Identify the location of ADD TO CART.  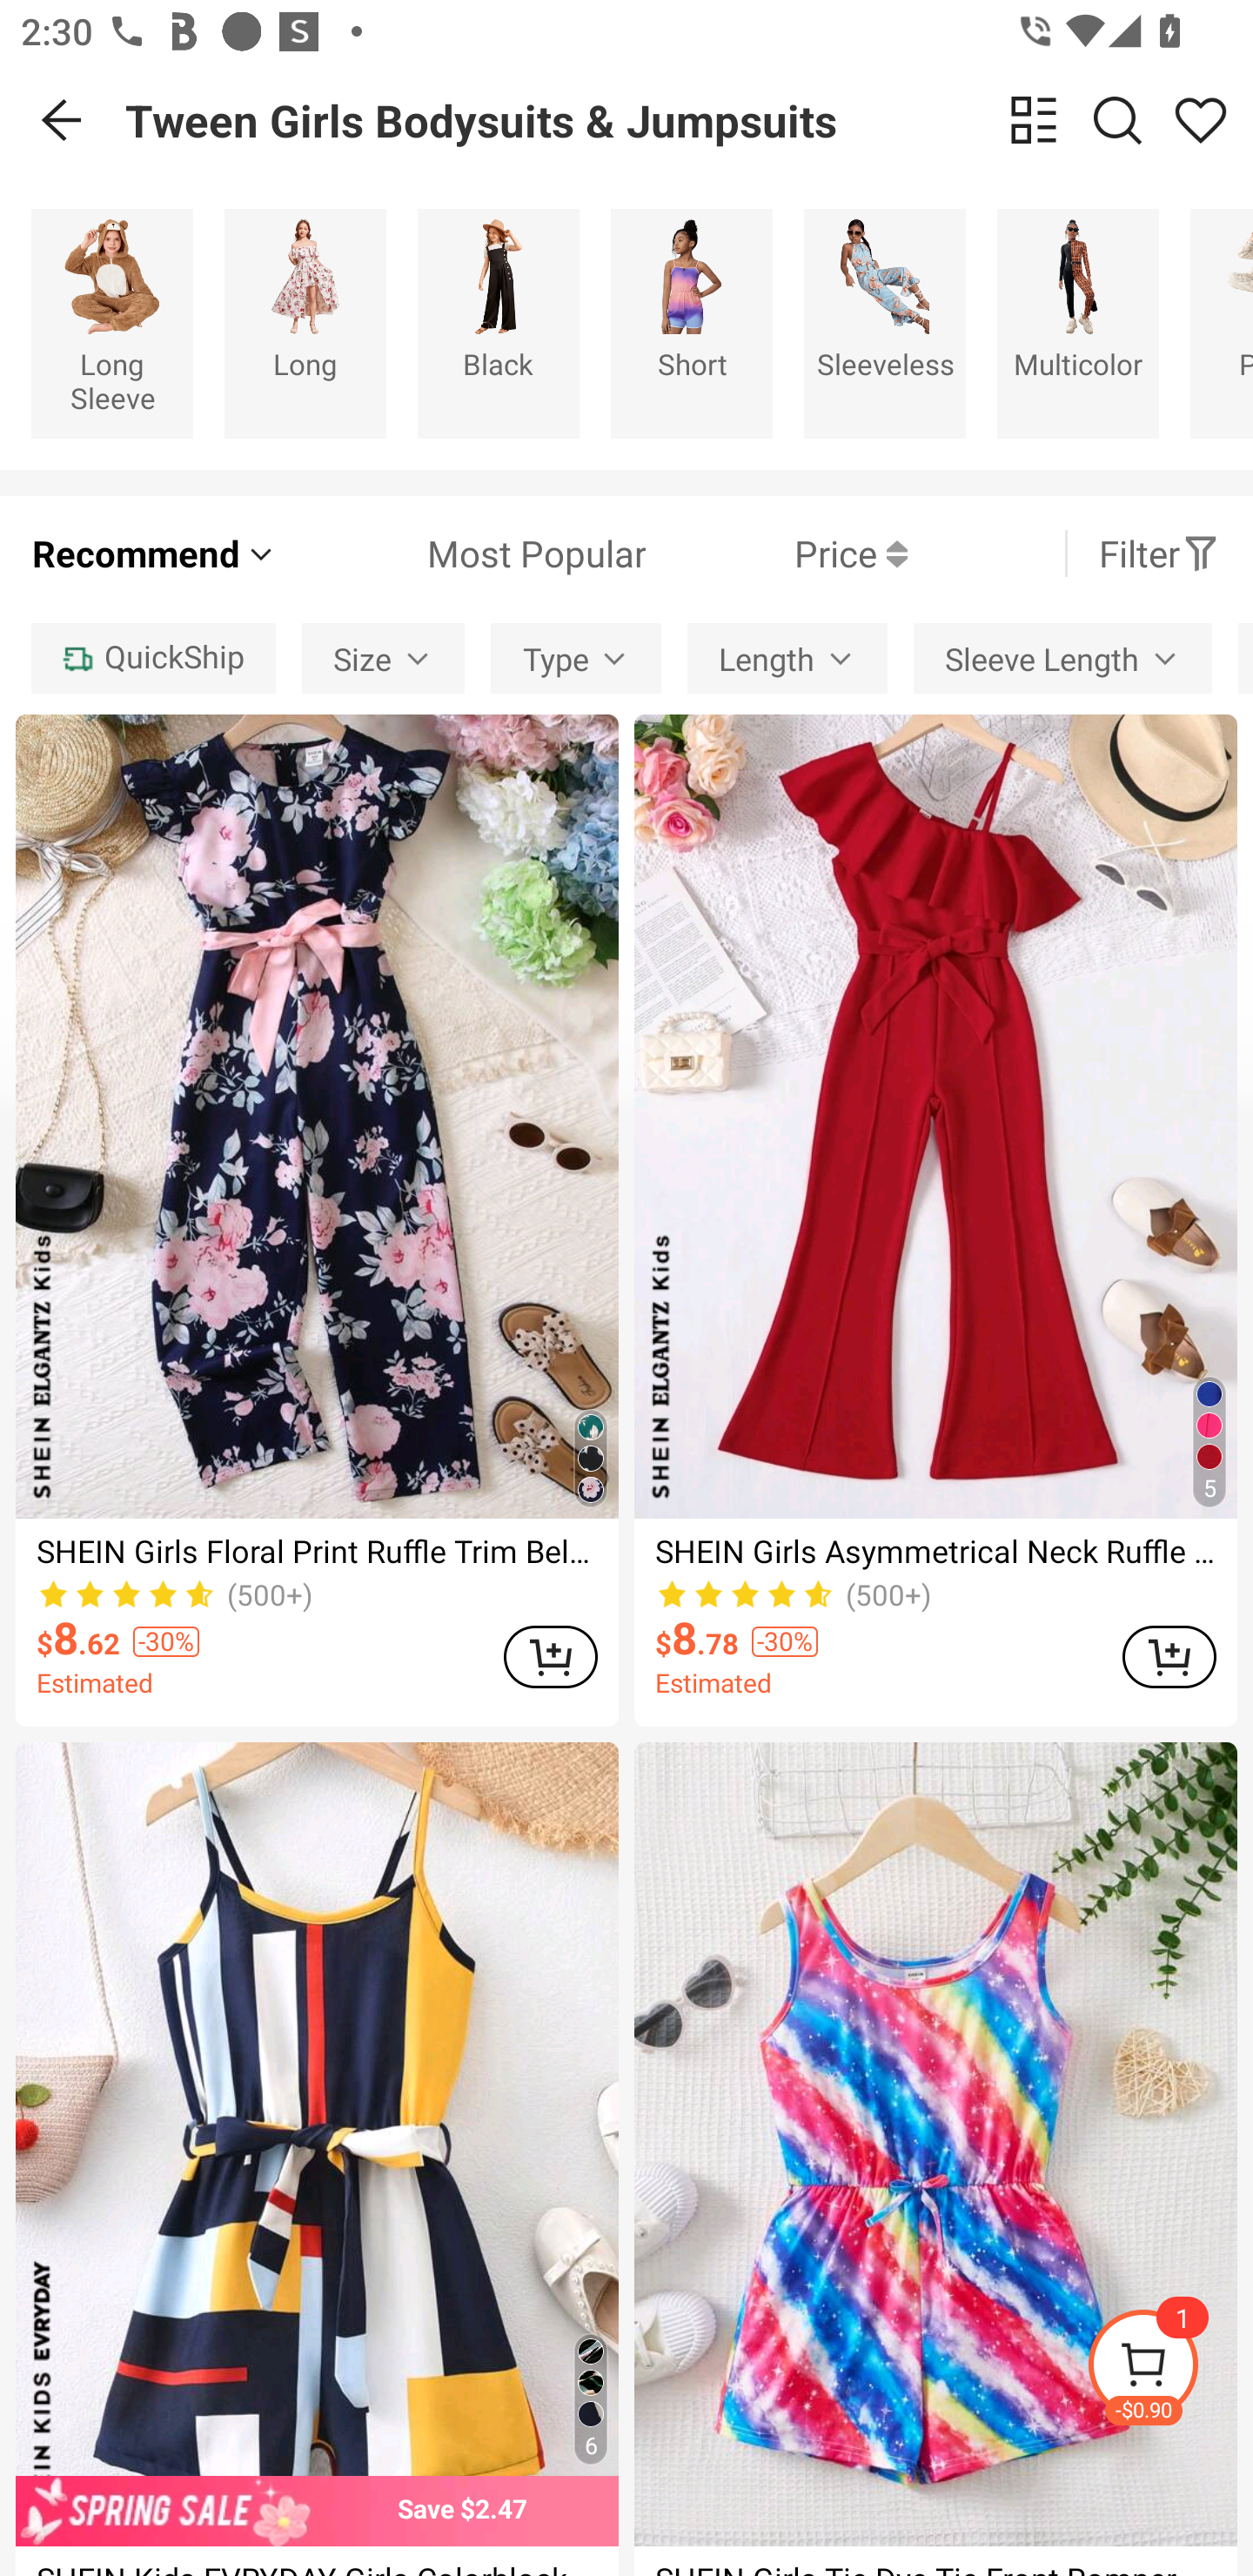
(550, 1655).